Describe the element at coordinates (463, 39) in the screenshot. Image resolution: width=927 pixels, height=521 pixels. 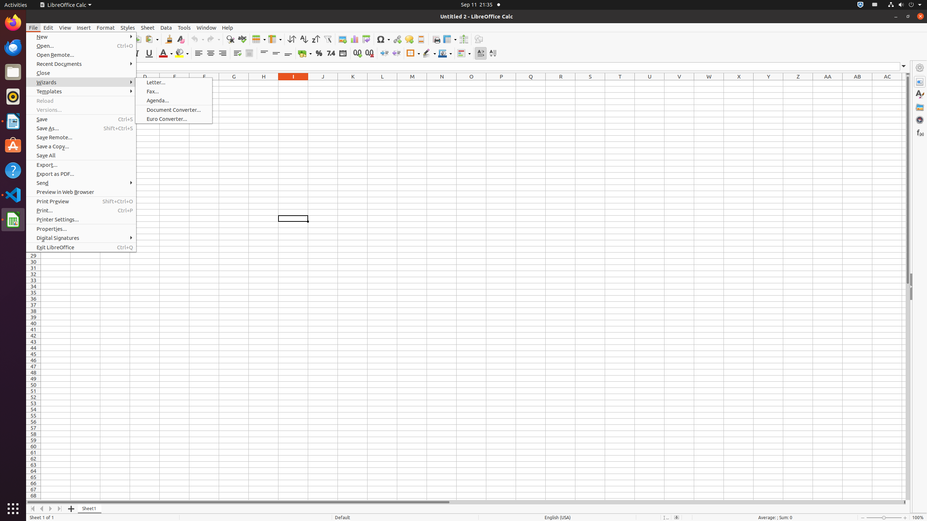
I see `Split Window` at that location.